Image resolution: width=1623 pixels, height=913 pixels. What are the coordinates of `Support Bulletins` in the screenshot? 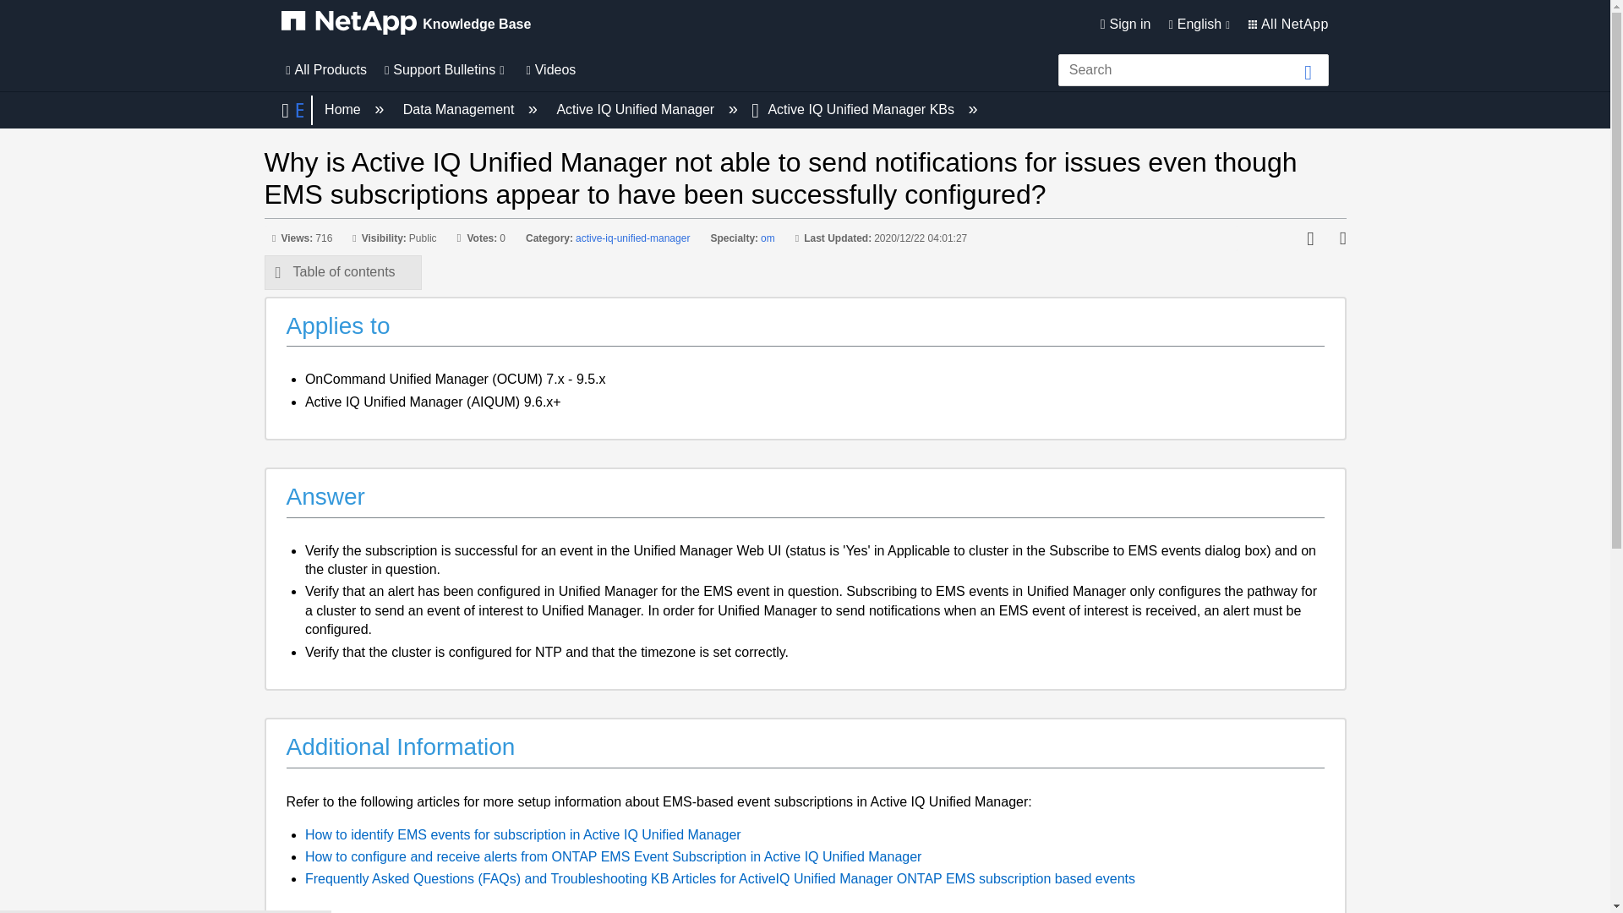 It's located at (445, 69).